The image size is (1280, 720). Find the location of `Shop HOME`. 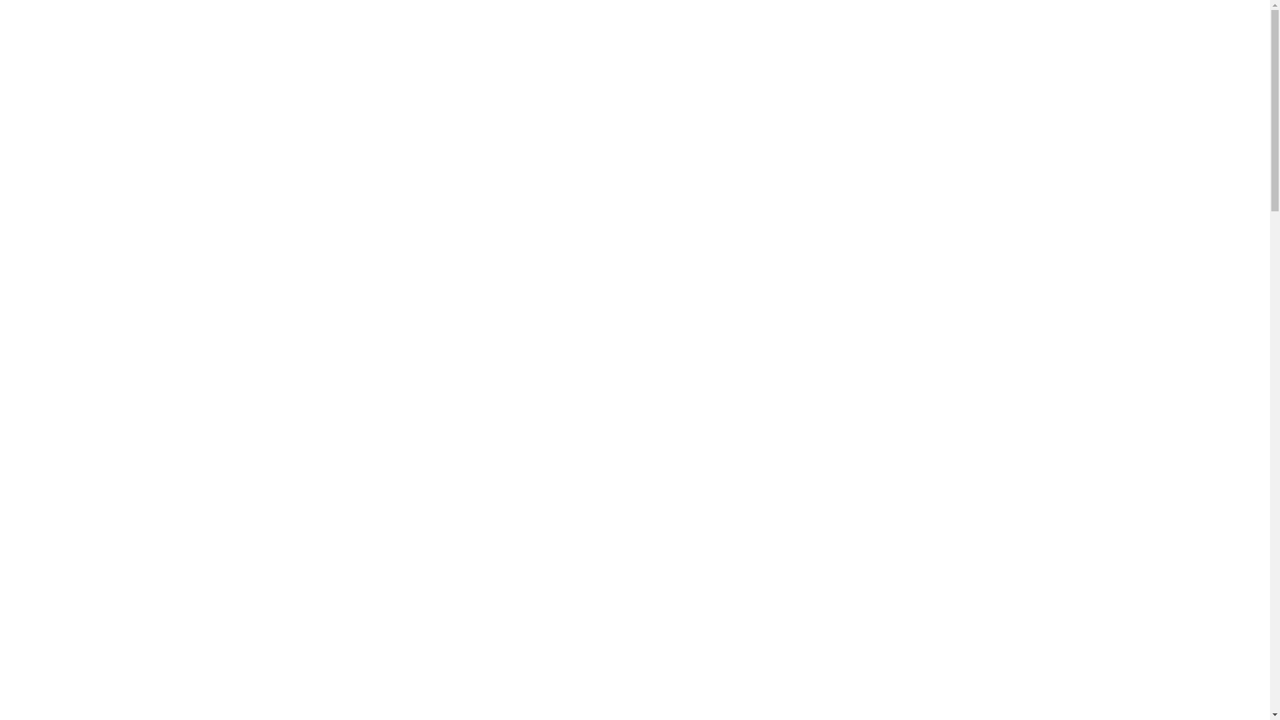

Shop HOME is located at coordinates (275, 485).